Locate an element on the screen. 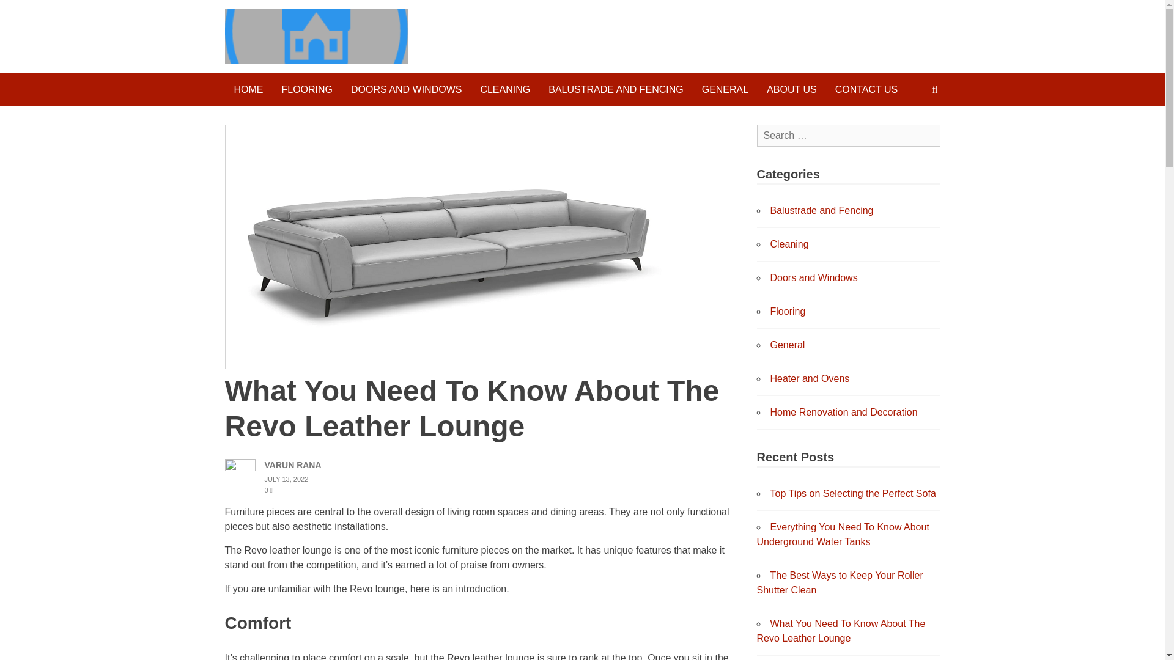  ABOUT US is located at coordinates (791, 89).